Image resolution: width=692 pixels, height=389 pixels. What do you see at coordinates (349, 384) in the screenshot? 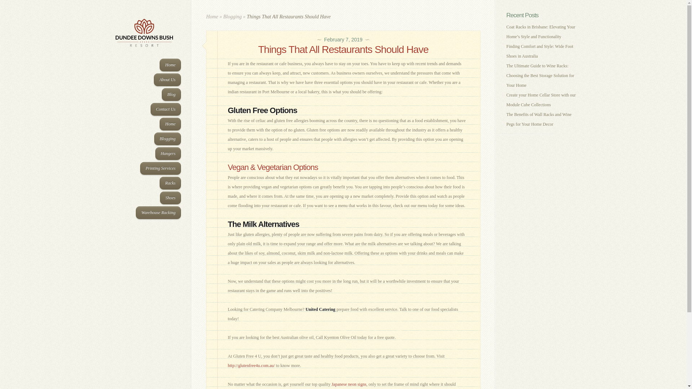
I see `Japanese neon signs` at bounding box center [349, 384].